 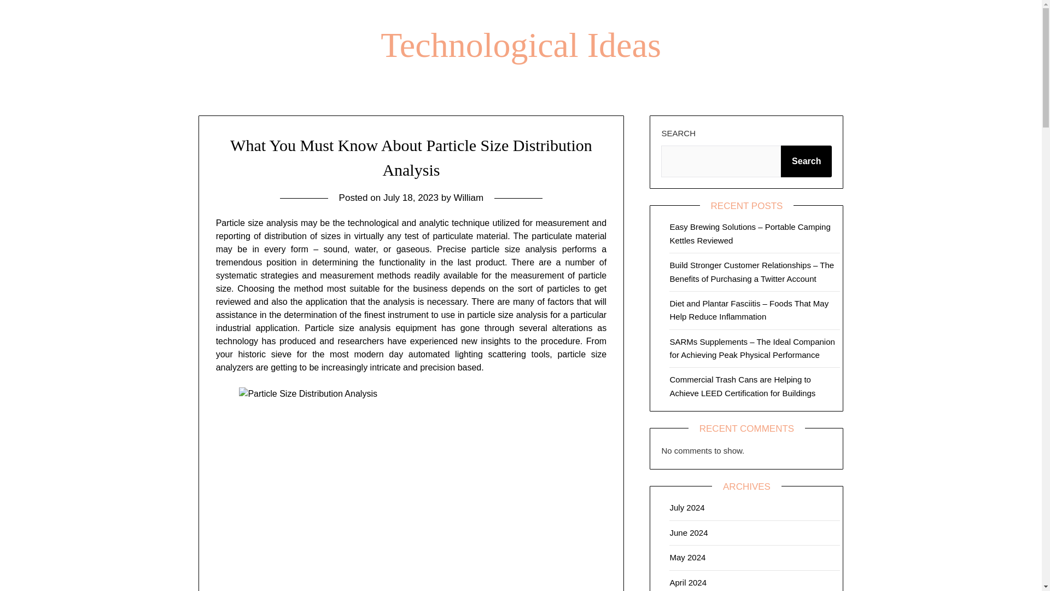 What do you see at coordinates (521, 45) in the screenshot?
I see `Technological Ideas` at bounding box center [521, 45].